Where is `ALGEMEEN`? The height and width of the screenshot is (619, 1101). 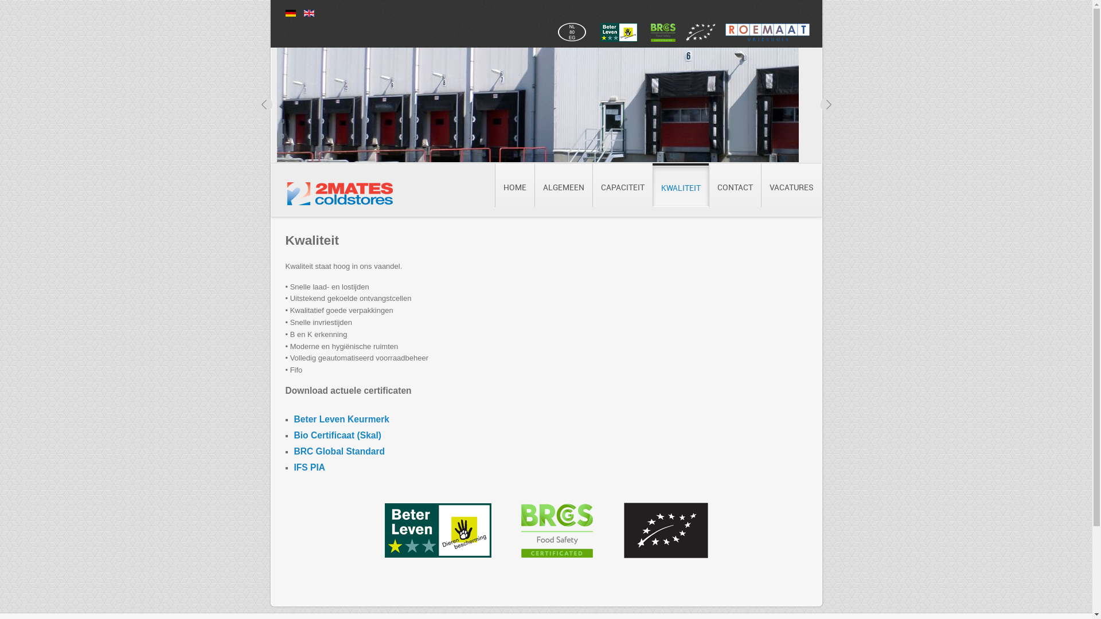 ALGEMEEN is located at coordinates (563, 185).